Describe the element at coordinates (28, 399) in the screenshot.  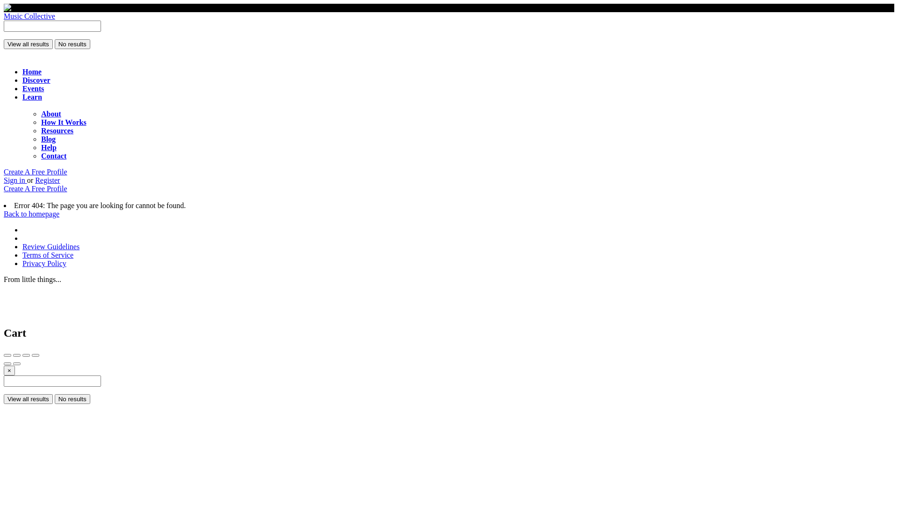
I see `View all results` at that location.